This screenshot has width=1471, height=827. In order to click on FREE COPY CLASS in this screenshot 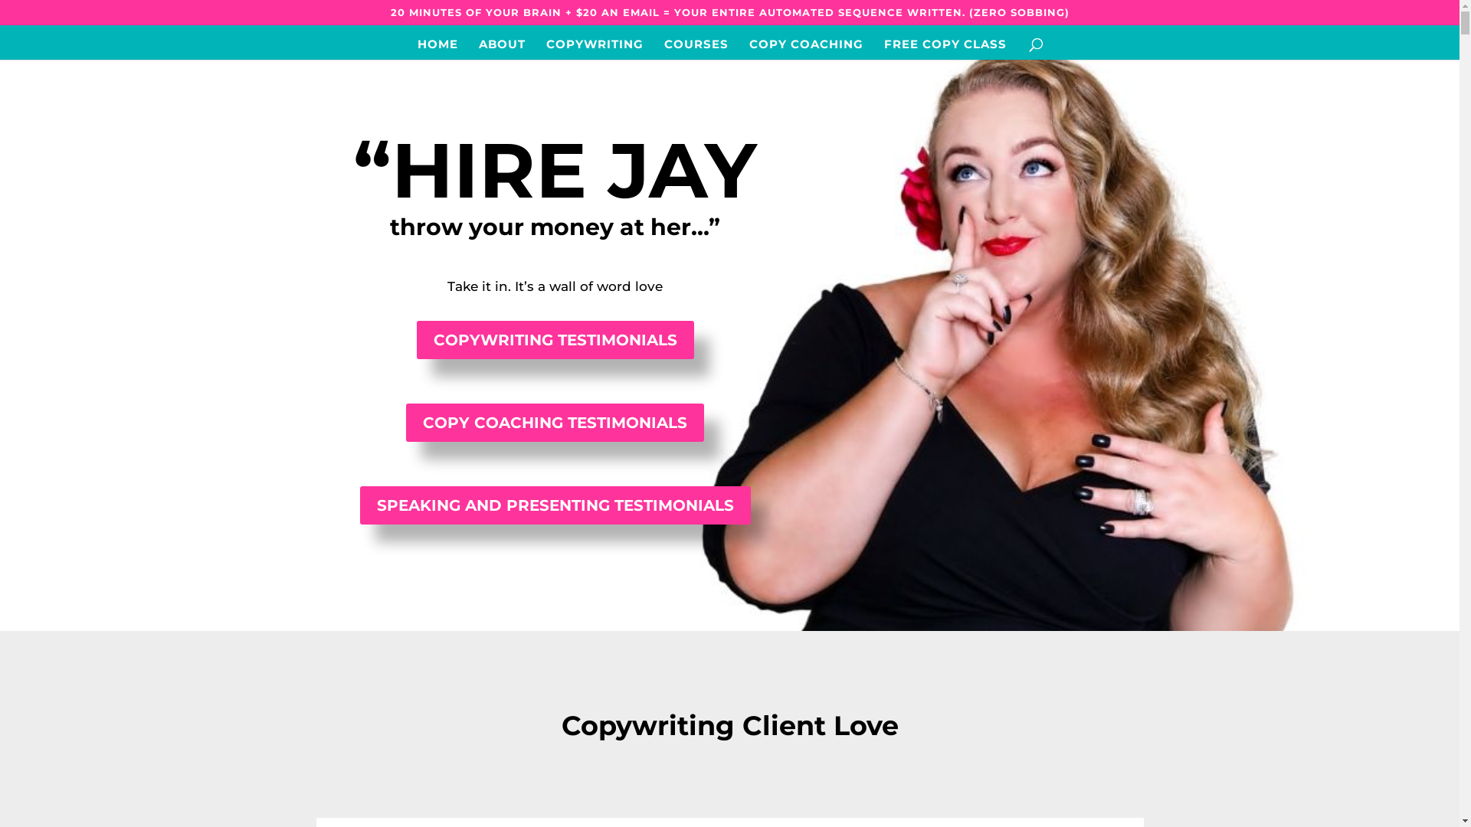, I will do `click(945, 49)`.